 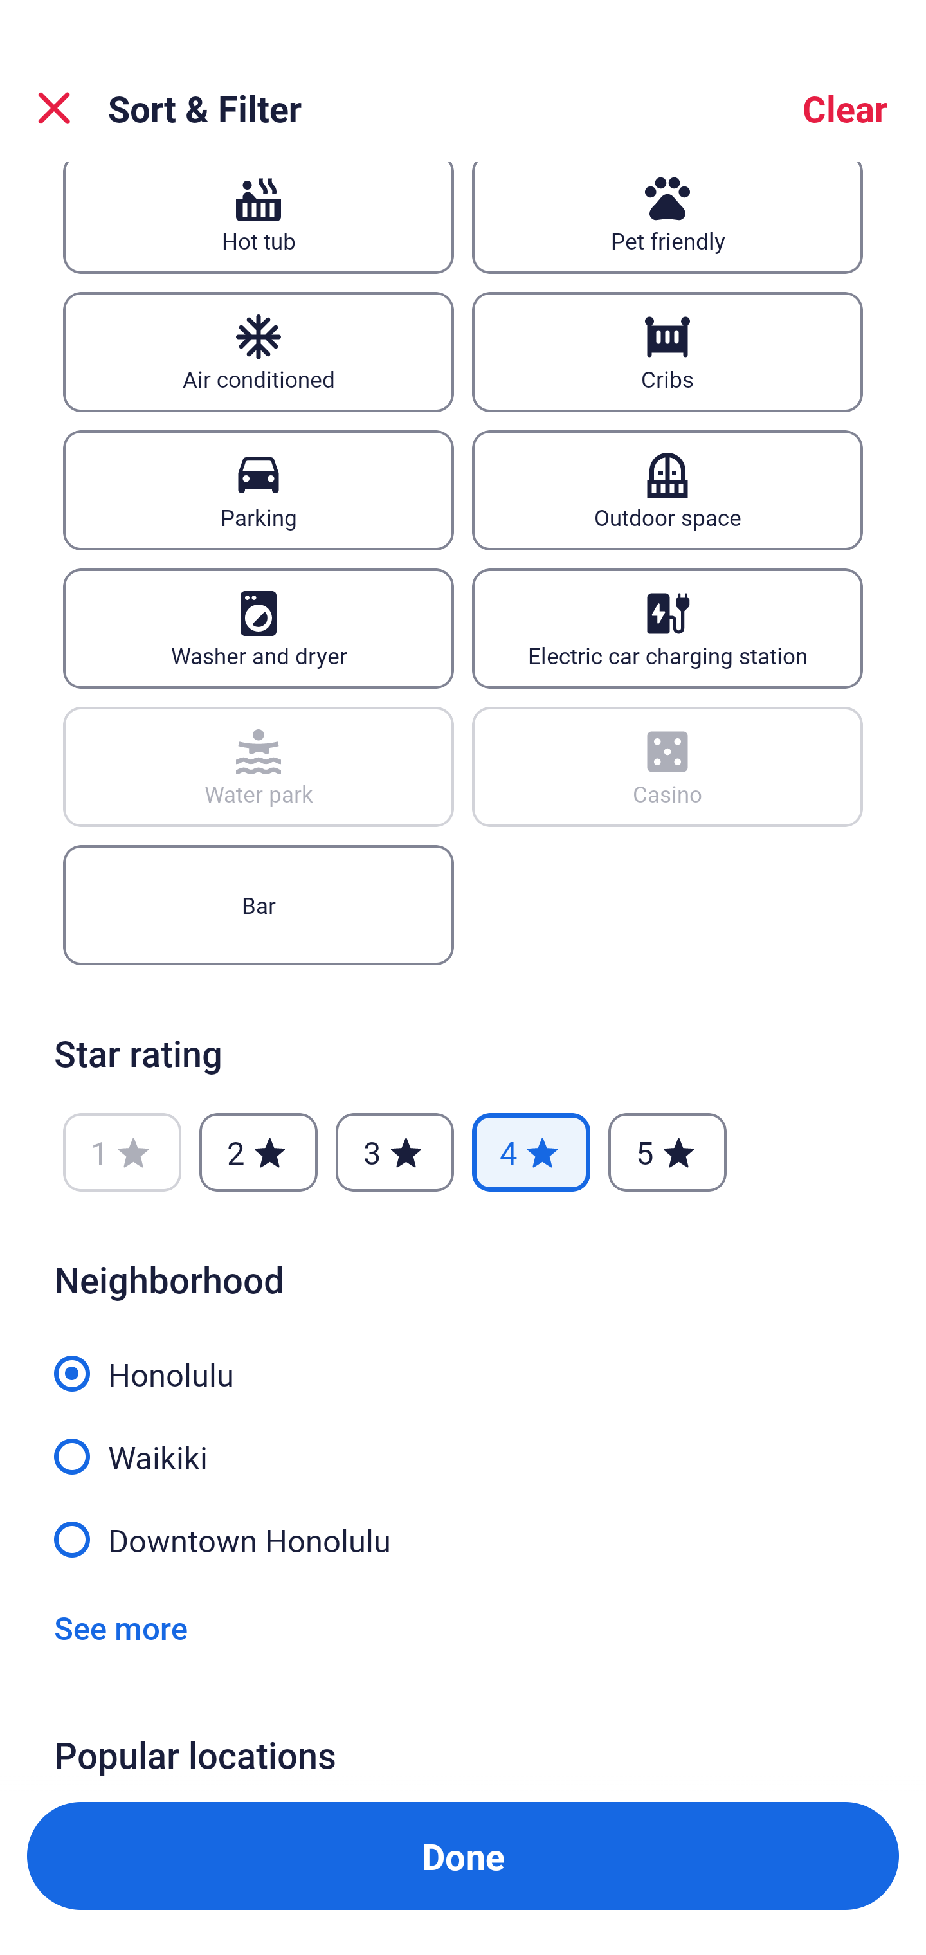 What do you see at coordinates (122, 1152) in the screenshot?
I see `1` at bounding box center [122, 1152].